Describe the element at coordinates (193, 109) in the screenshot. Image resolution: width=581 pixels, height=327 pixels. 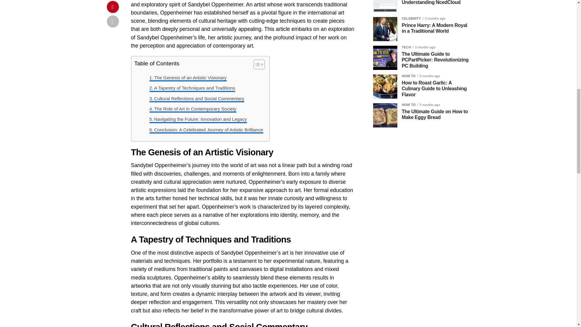
I see `The Role of Art in Contemporary Society` at that location.